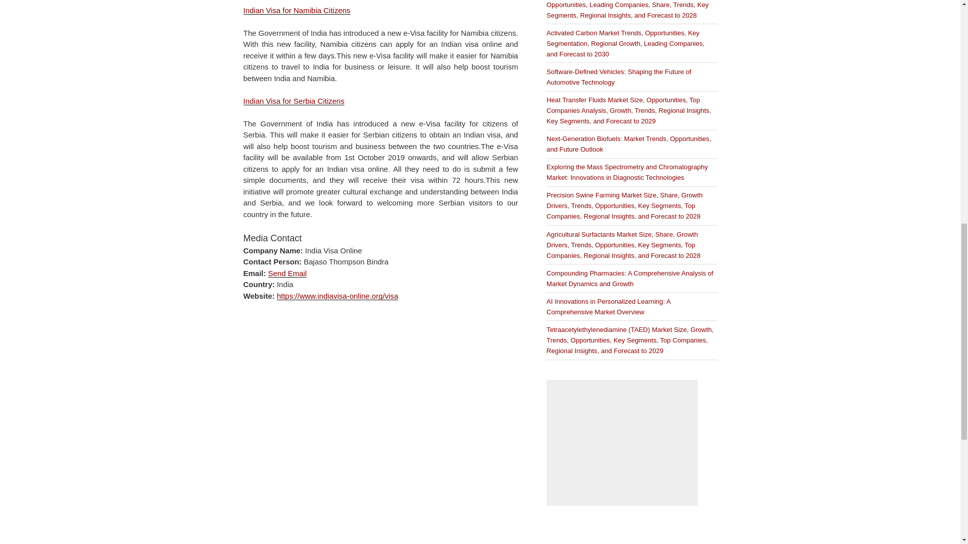  Describe the element at coordinates (622, 442) in the screenshot. I see `Advertisement` at that location.